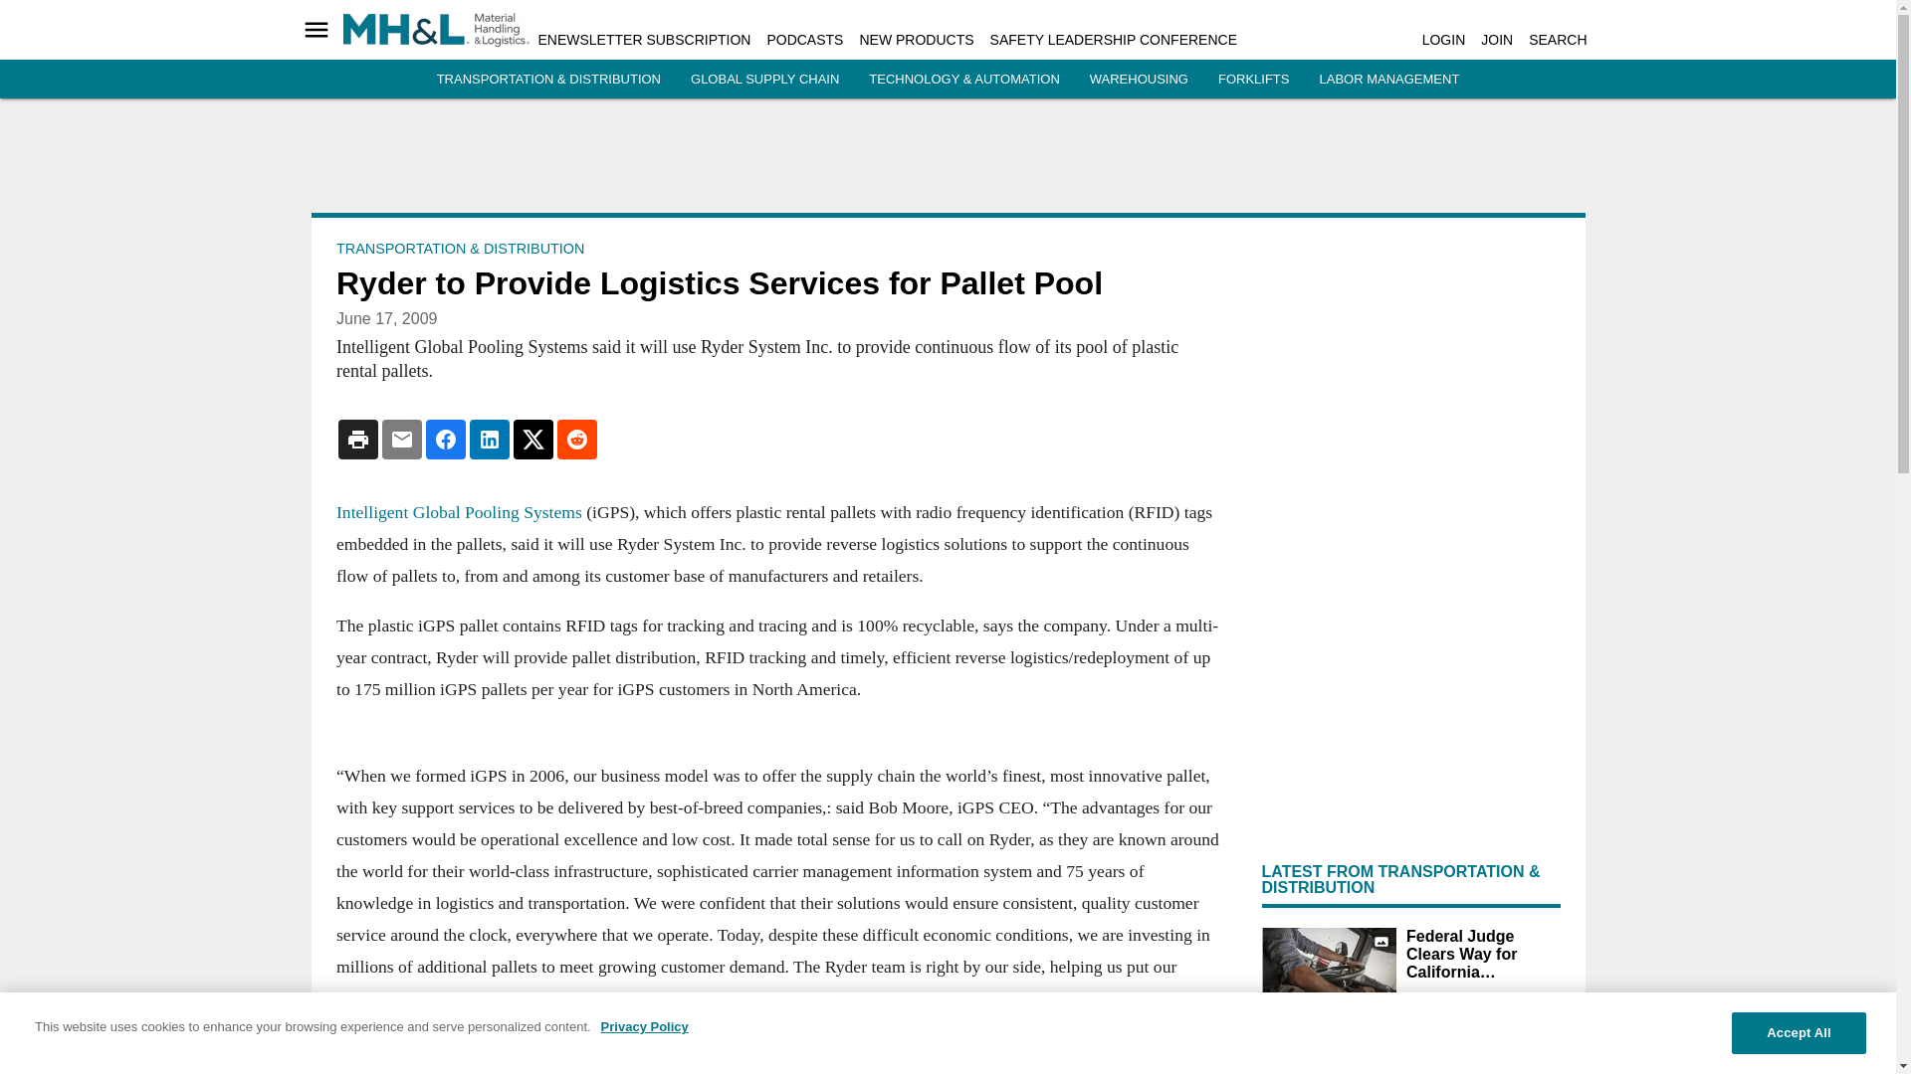  Describe the element at coordinates (1557, 40) in the screenshot. I see `SEARCH` at that location.